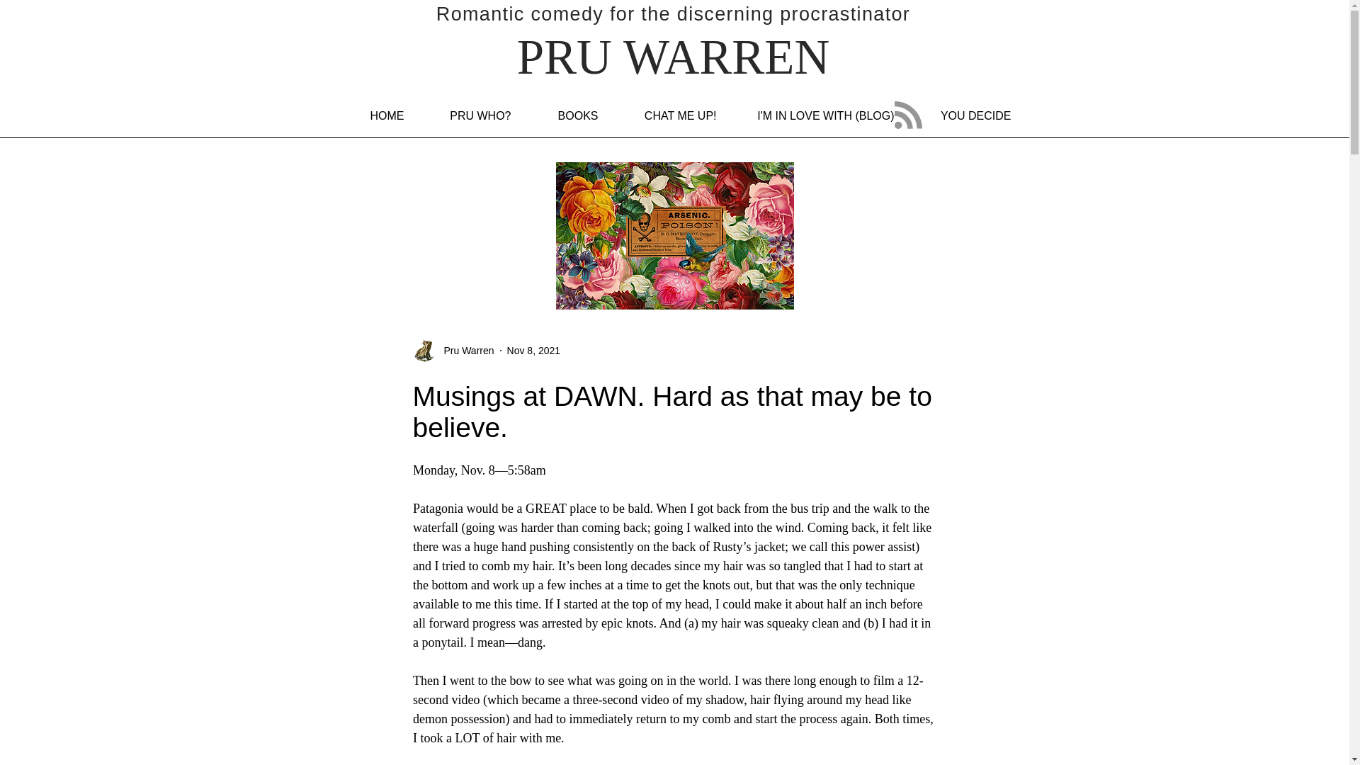 This screenshot has height=765, width=1360. What do you see at coordinates (666, 115) in the screenshot?
I see `CHAT ME UP!` at bounding box center [666, 115].